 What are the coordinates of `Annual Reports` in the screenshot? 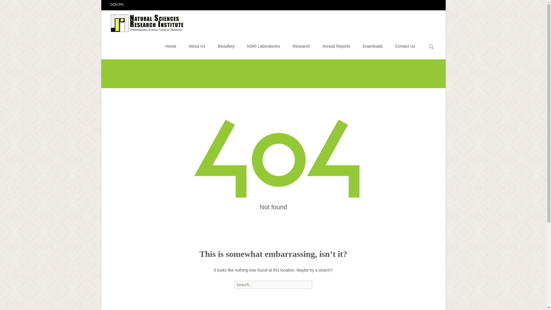 It's located at (336, 46).